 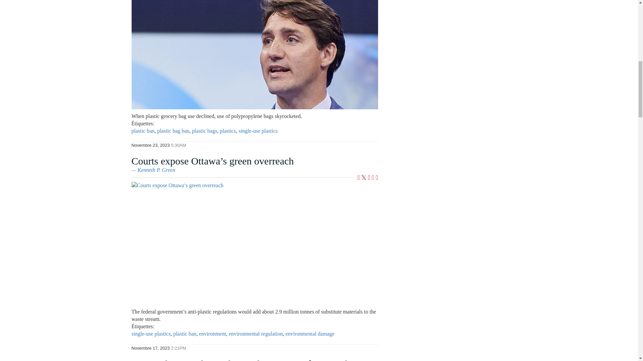 What do you see at coordinates (143, 131) in the screenshot?
I see `plastic ban` at bounding box center [143, 131].